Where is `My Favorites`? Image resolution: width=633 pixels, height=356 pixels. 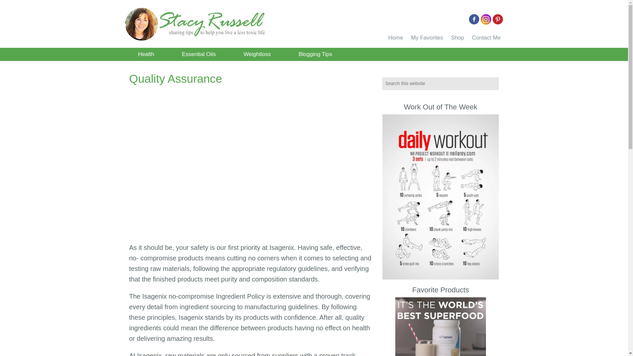
My Favorites is located at coordinates (427, 38).